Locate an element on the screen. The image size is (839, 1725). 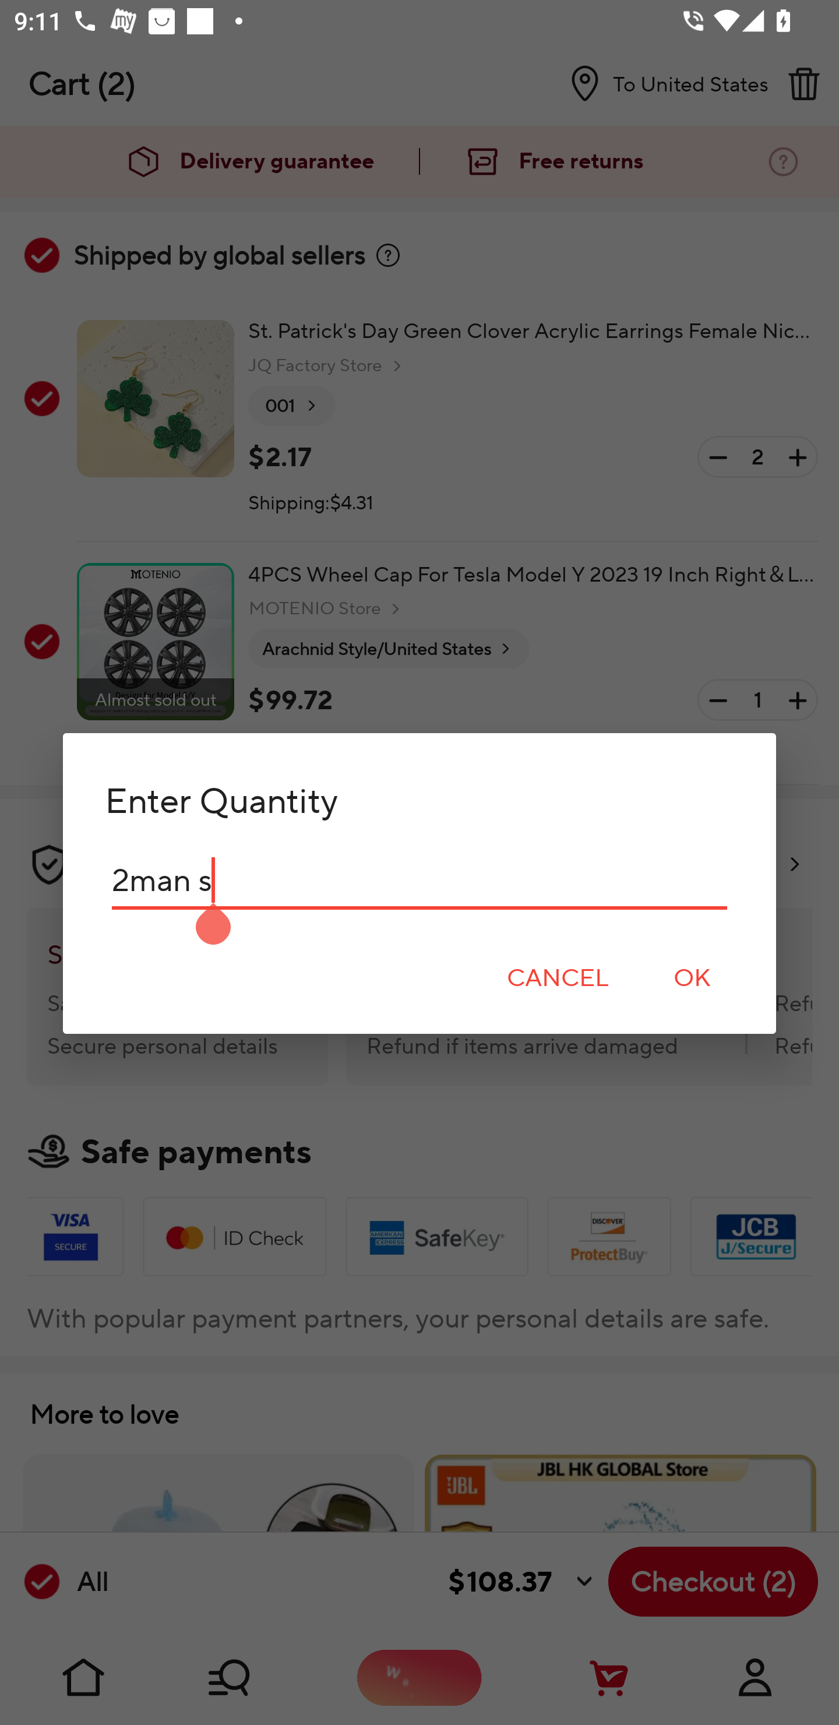
CANCEL is located at coordinates (557, 978).